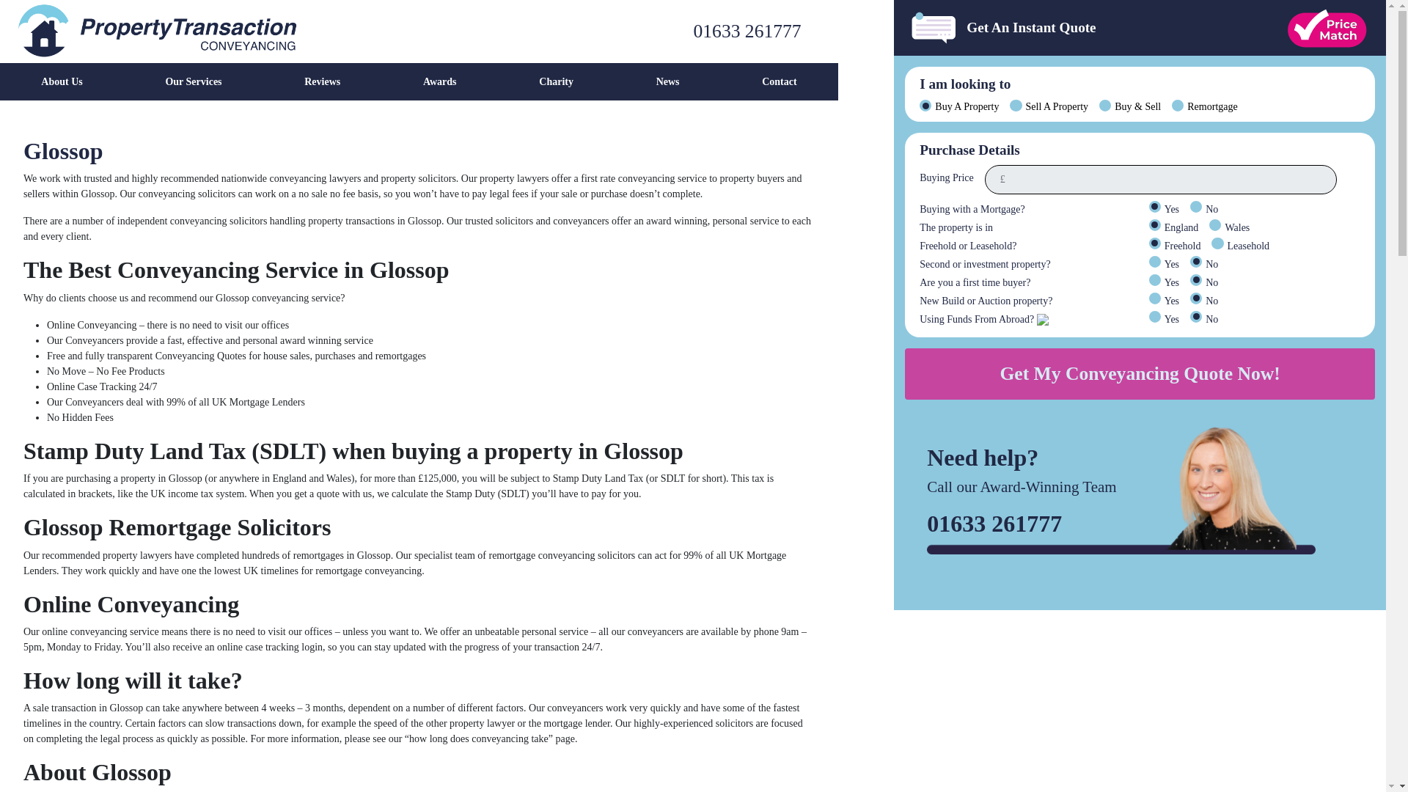 The image size is (1408, 792). I want to click on on, so click(1195, 317).